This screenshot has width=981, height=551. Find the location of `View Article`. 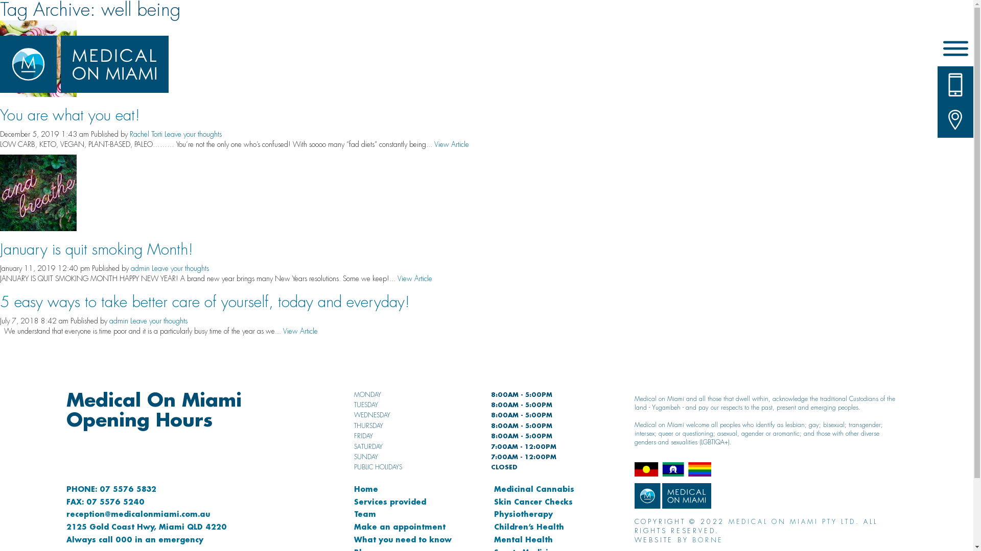

View Article is located at coordinates (415, 279).